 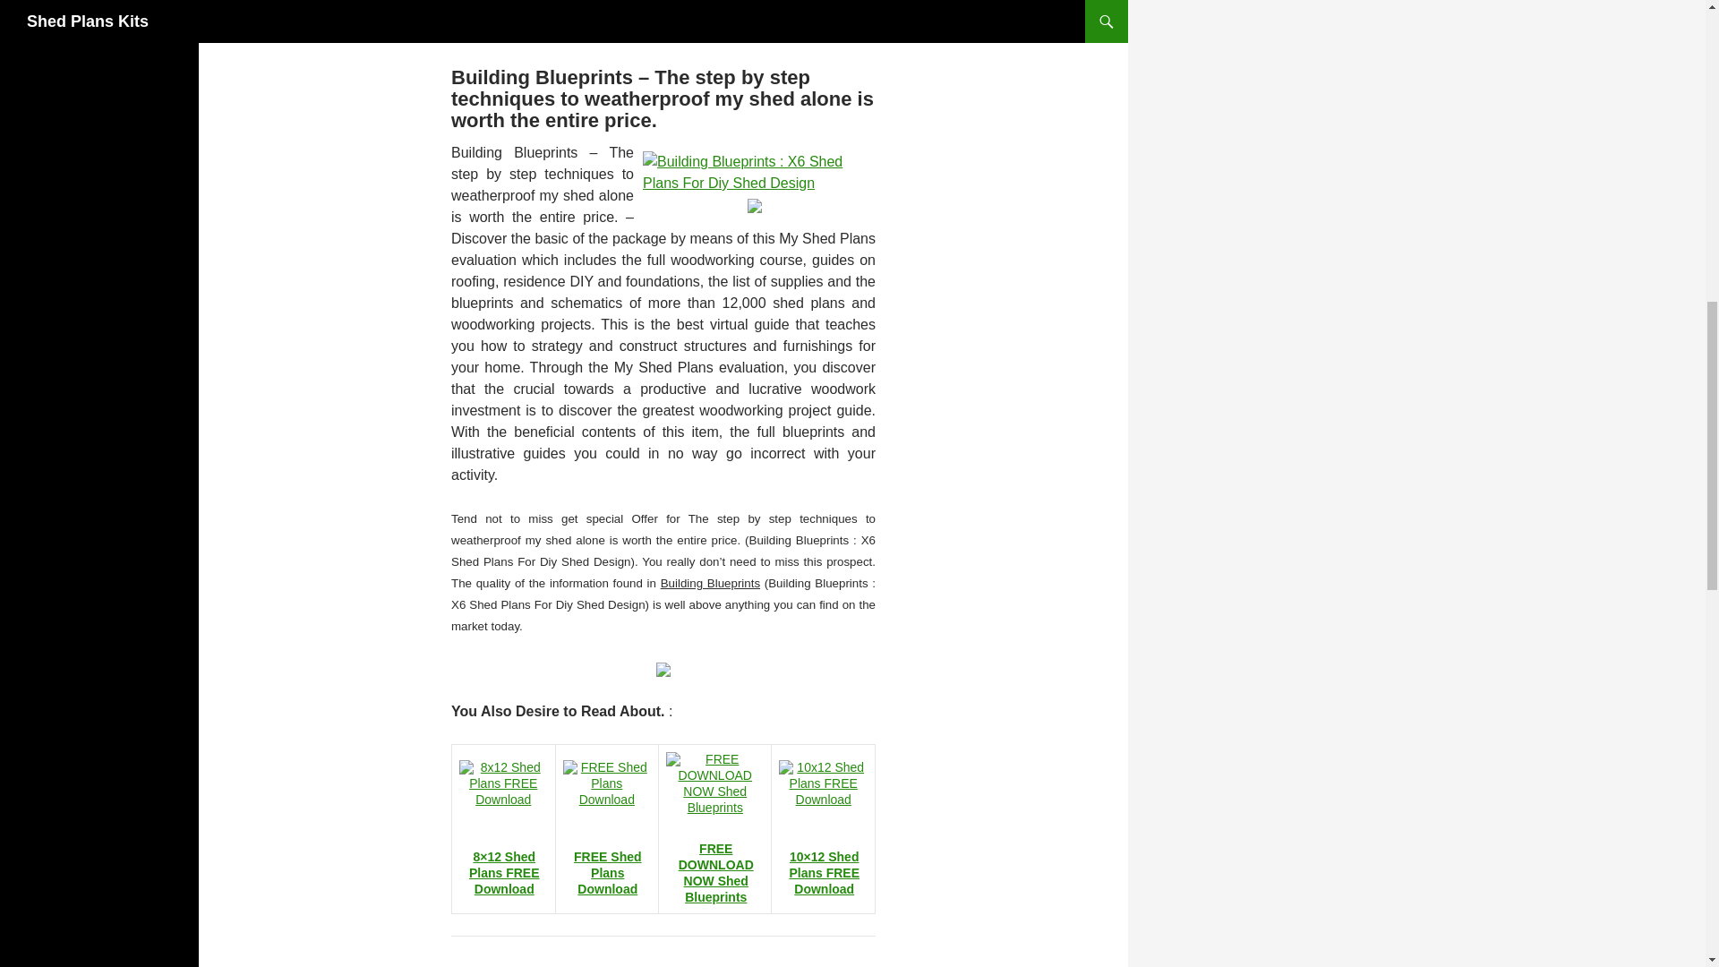 I want to click on FREE DOWNLOAD NOW Shed Blueprints, so click(x=716, y=872).